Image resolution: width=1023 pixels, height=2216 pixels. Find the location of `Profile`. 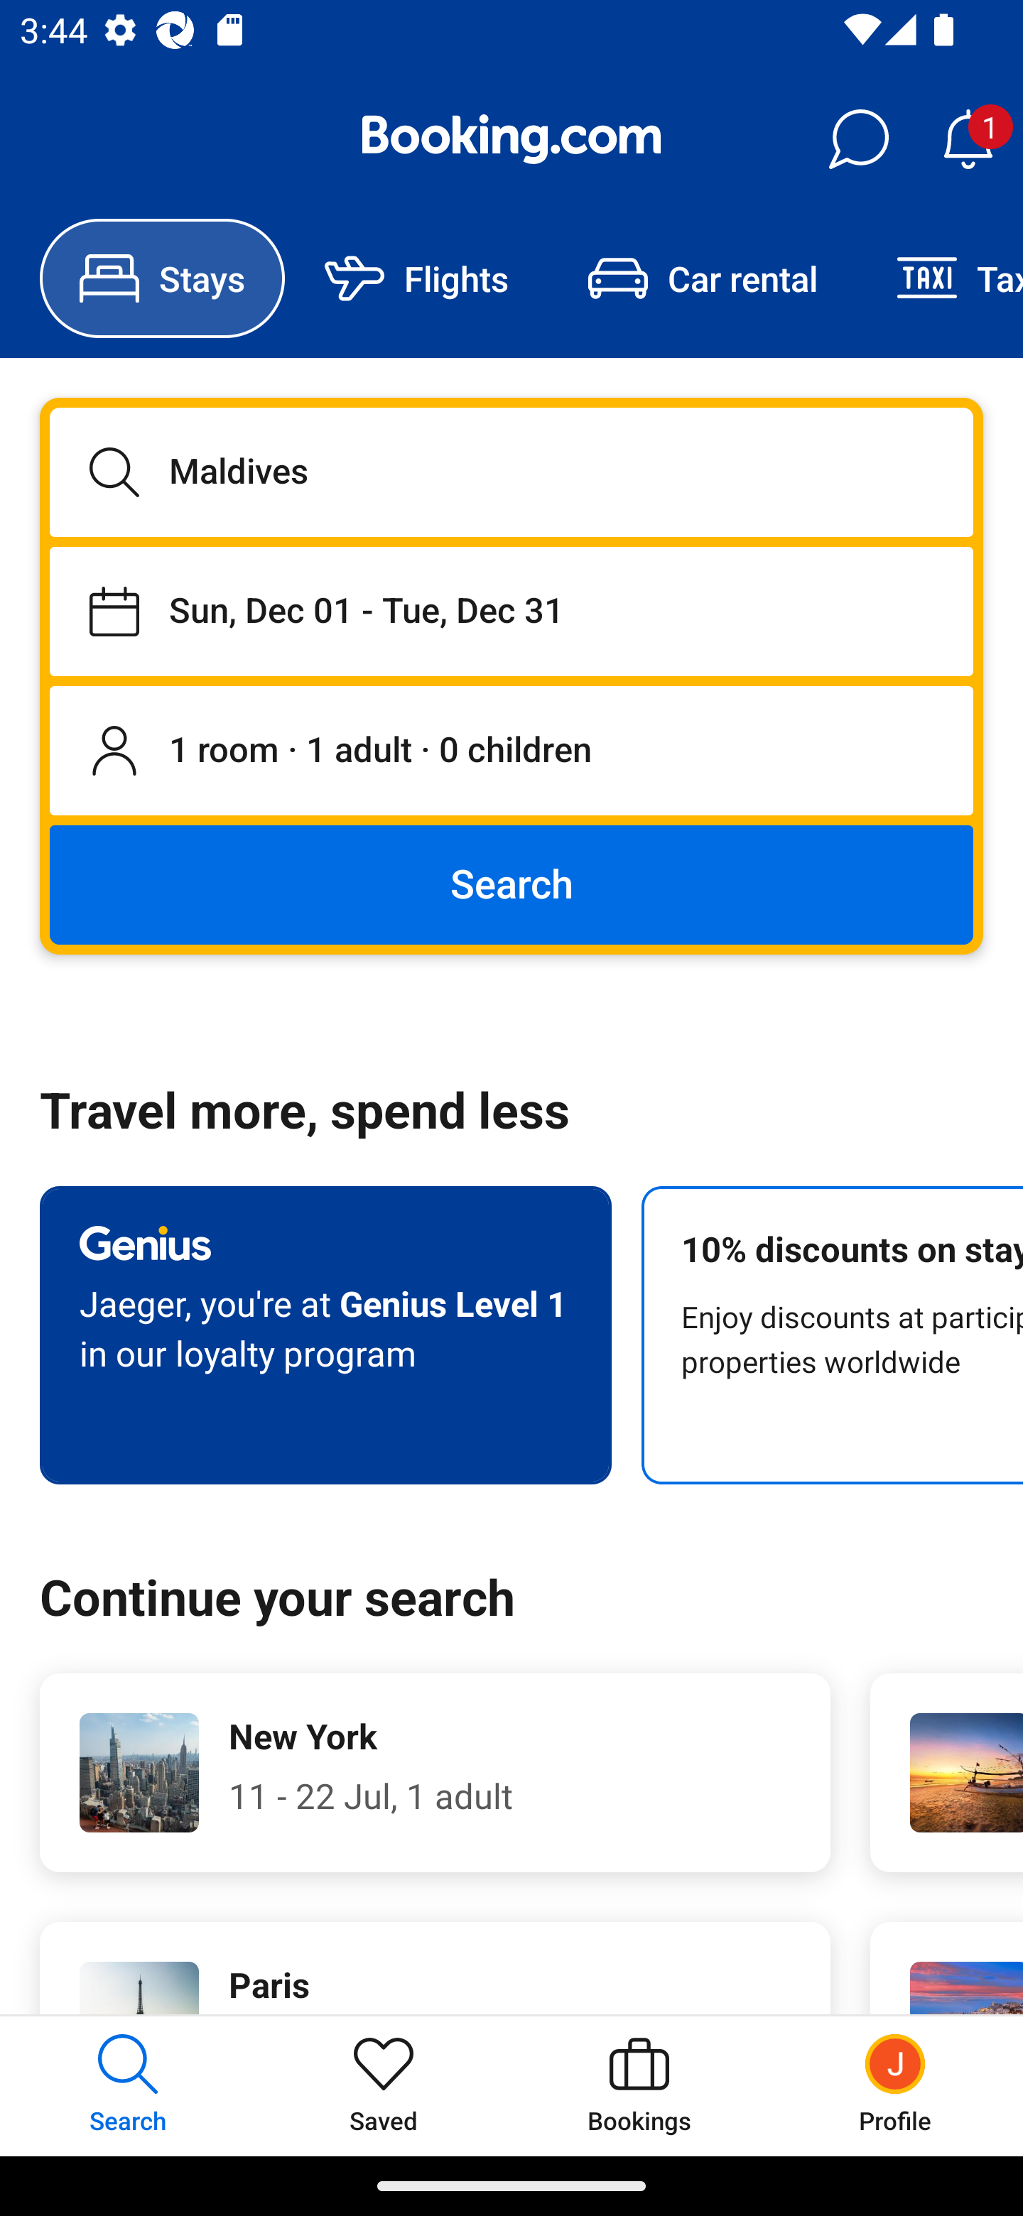

Profile is located at coordinates (895, 2085).